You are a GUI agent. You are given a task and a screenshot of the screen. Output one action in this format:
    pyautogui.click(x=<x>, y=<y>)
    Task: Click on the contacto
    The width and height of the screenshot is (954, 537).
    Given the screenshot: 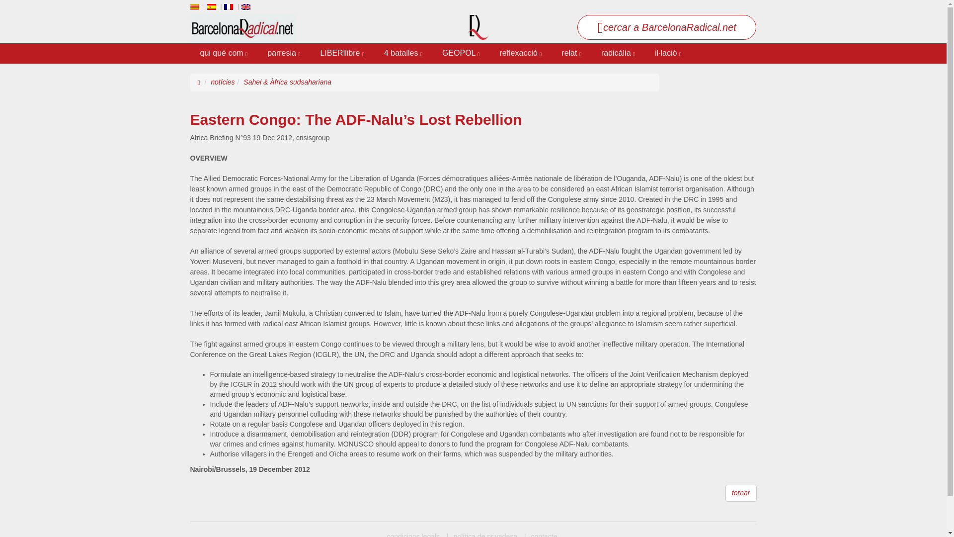 What is the action you would take?
    pyautogui.click(x=541, y=535)
    